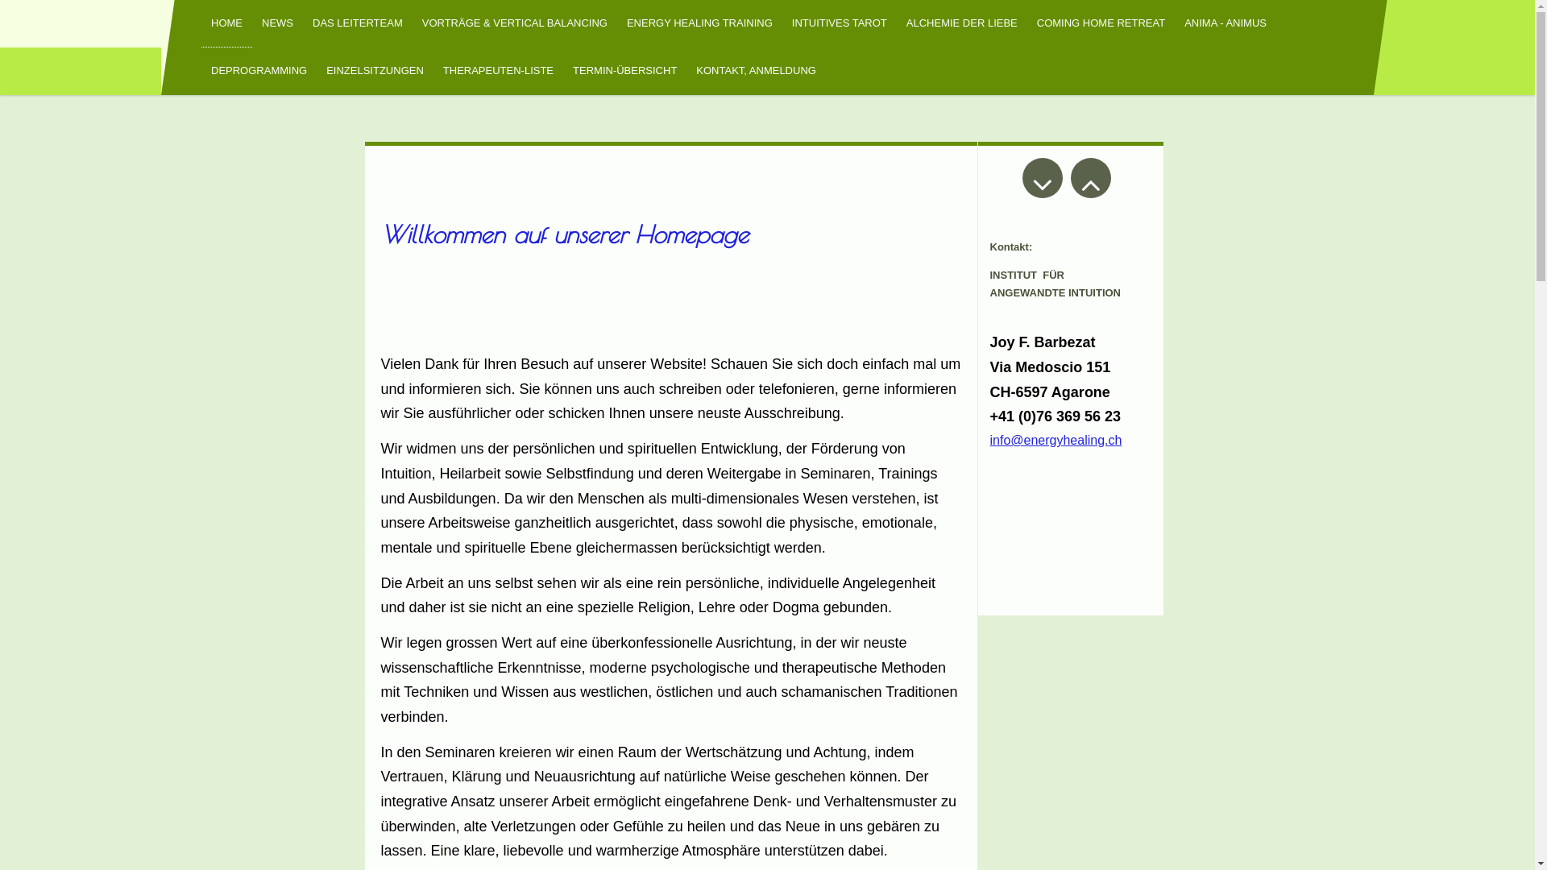  Describe the element at coordinates (756, 71) in the screenshot. I see `KONTAKT, ANMELDUNG` at that location.